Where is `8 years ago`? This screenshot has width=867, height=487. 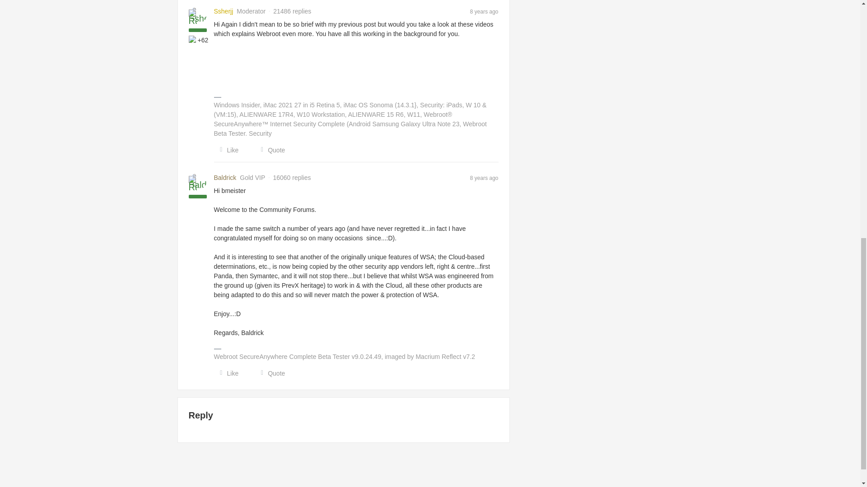
8 years ago is located at coordinates (484, 11).